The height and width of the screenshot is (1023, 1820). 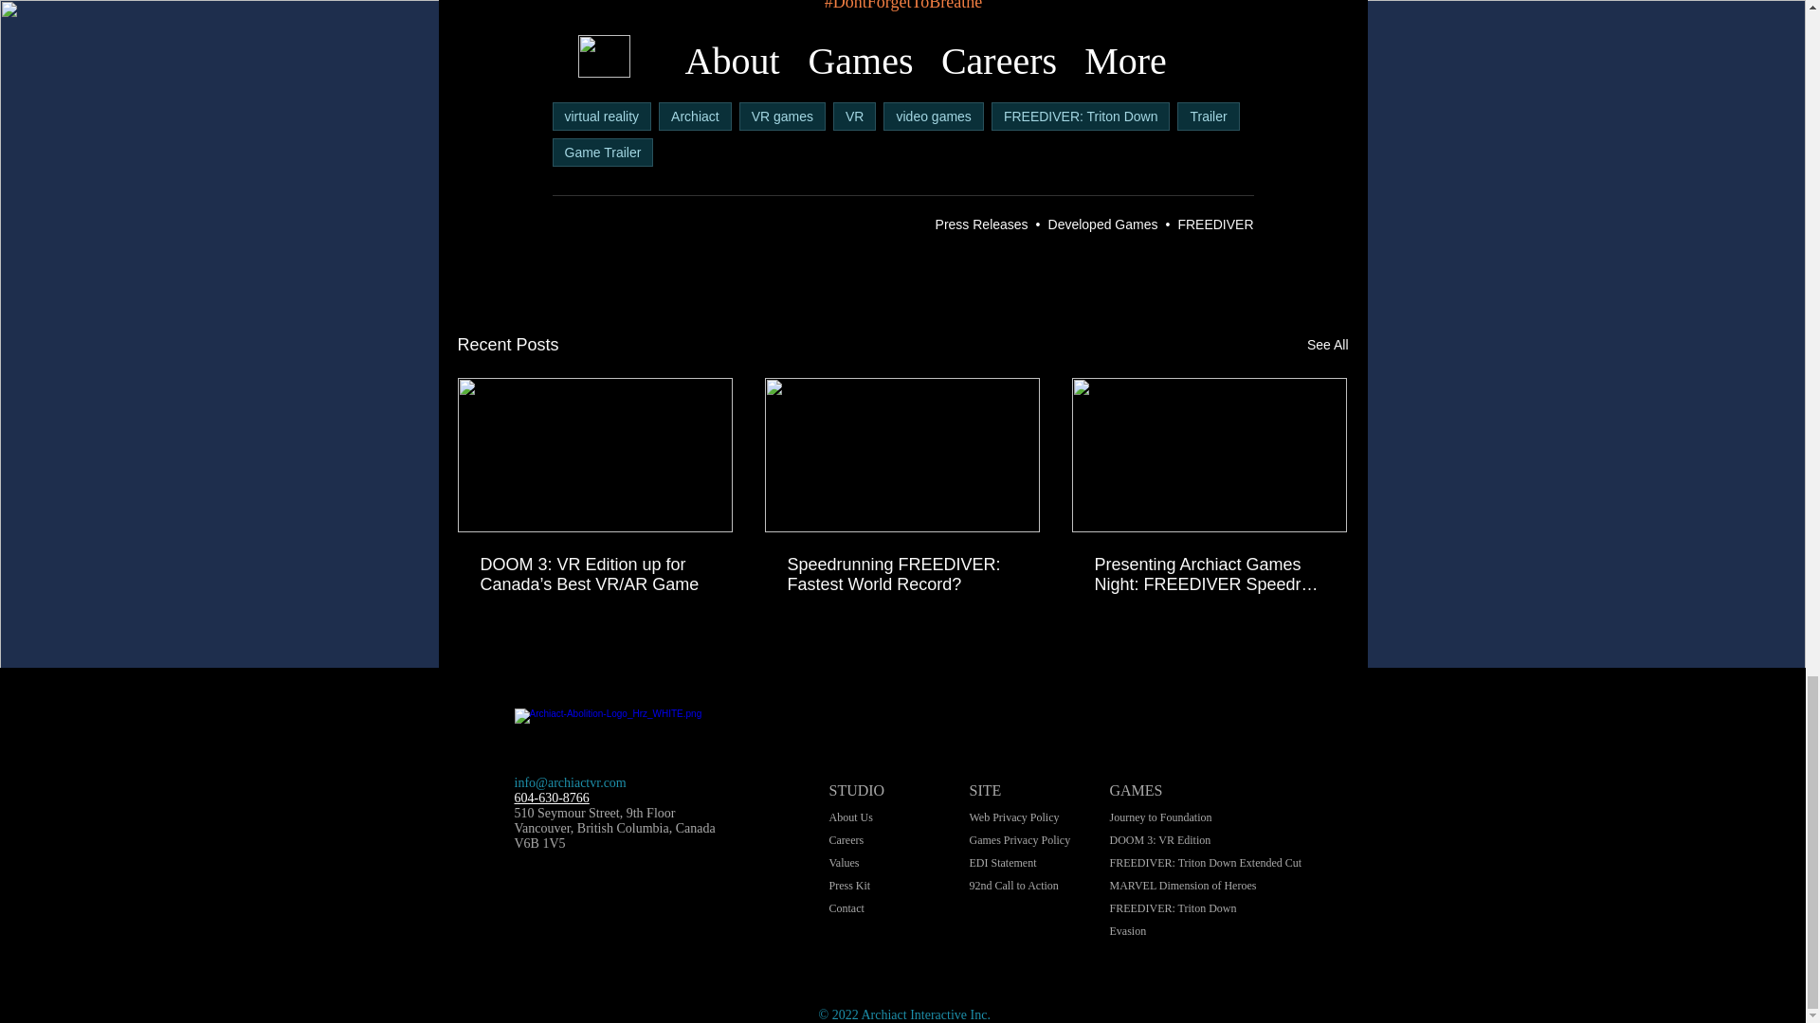 I want to click on Careers, so click(x=846, y=840).